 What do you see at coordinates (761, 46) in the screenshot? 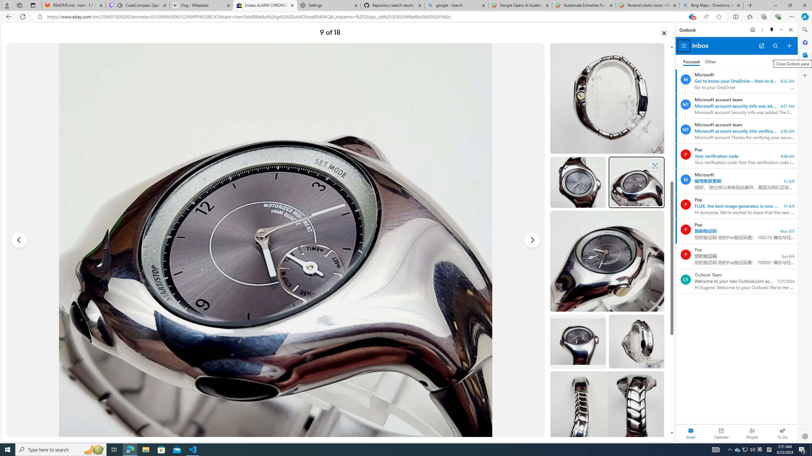
I see `Open in new tab` at bounding box center [761, 46].